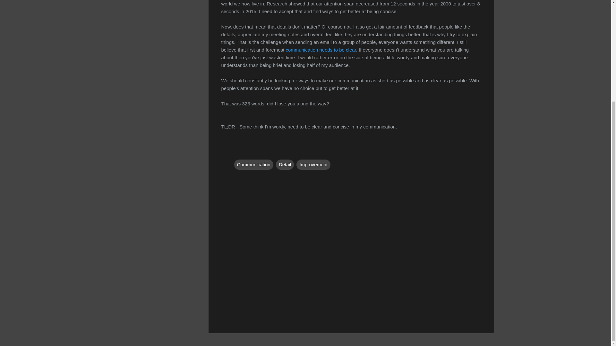 This screenshot has height=346, width=616. I want to click on Detail, so click(285, 164).